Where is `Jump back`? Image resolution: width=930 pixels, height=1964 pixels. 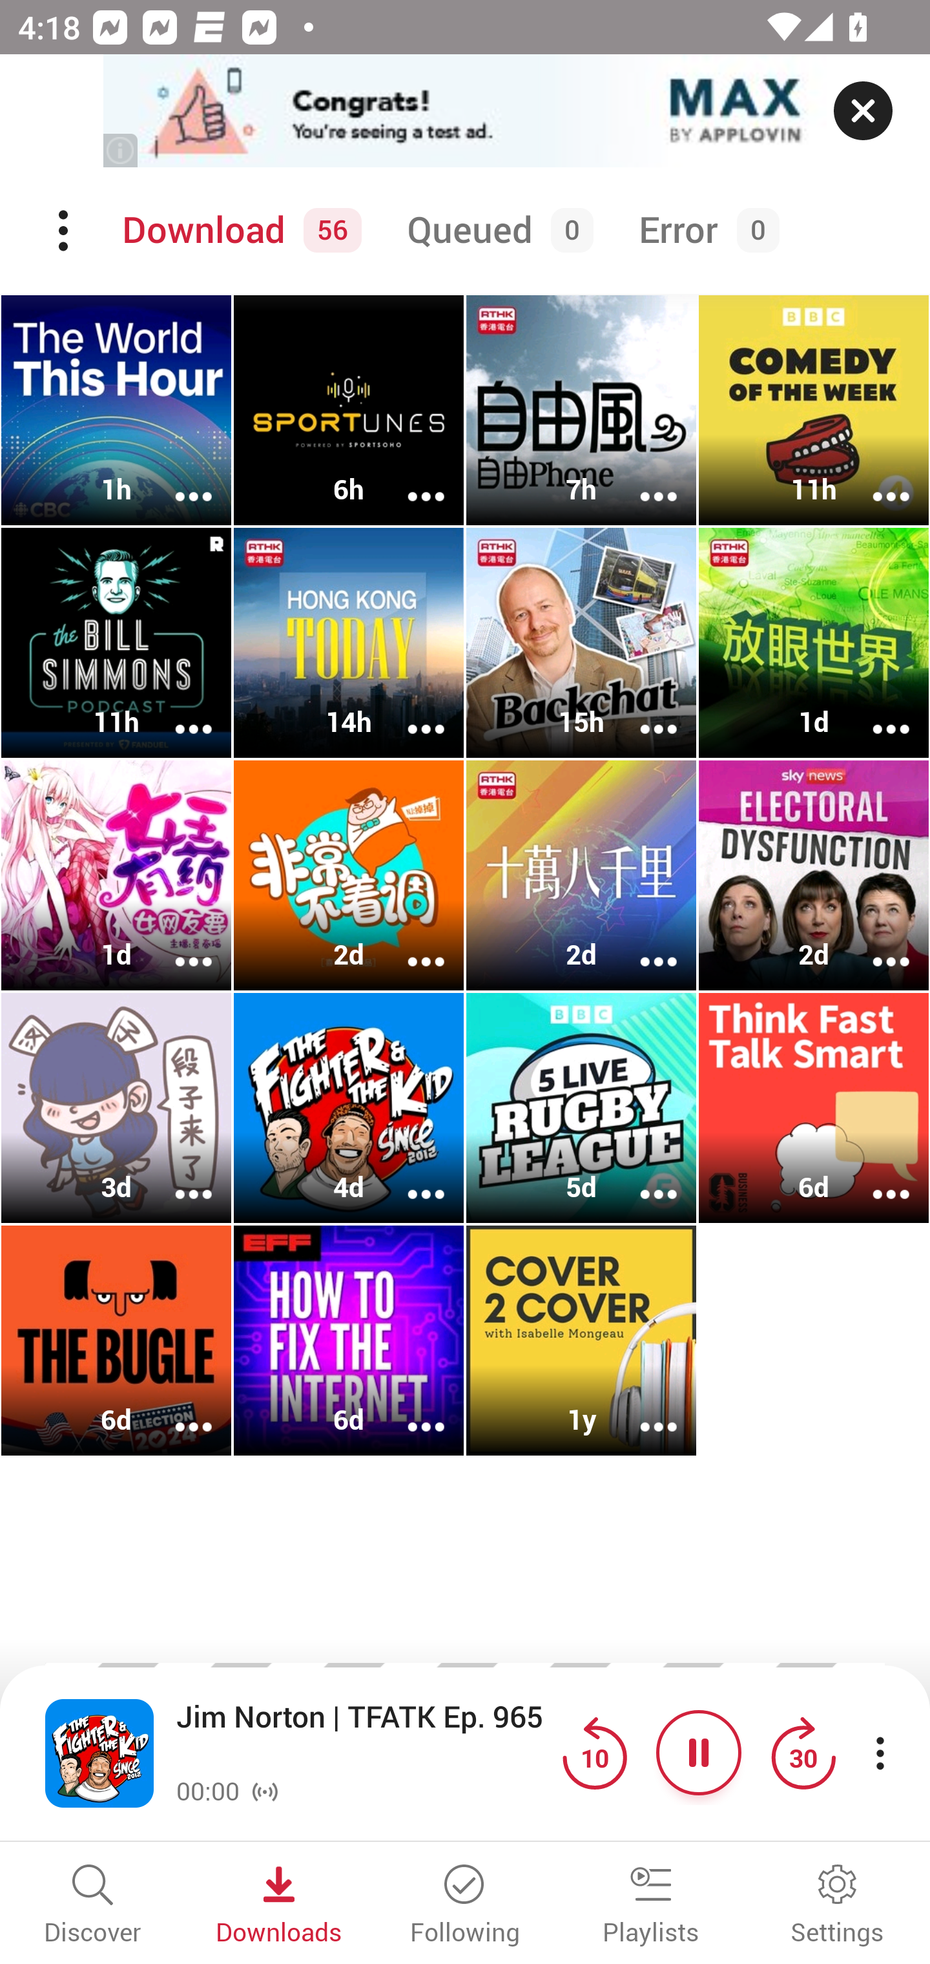
Jump back is located at coordinates (594, 1752).